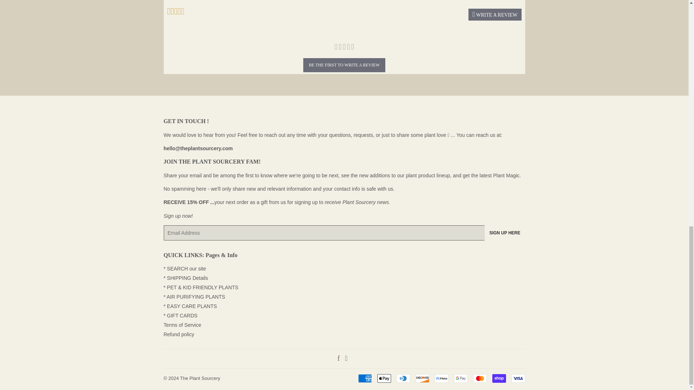  What do you see at coordinates (346, 359) in the screenshot?
I see `The Plant Sourcery on Instagram` at bounding box center [346, 359].